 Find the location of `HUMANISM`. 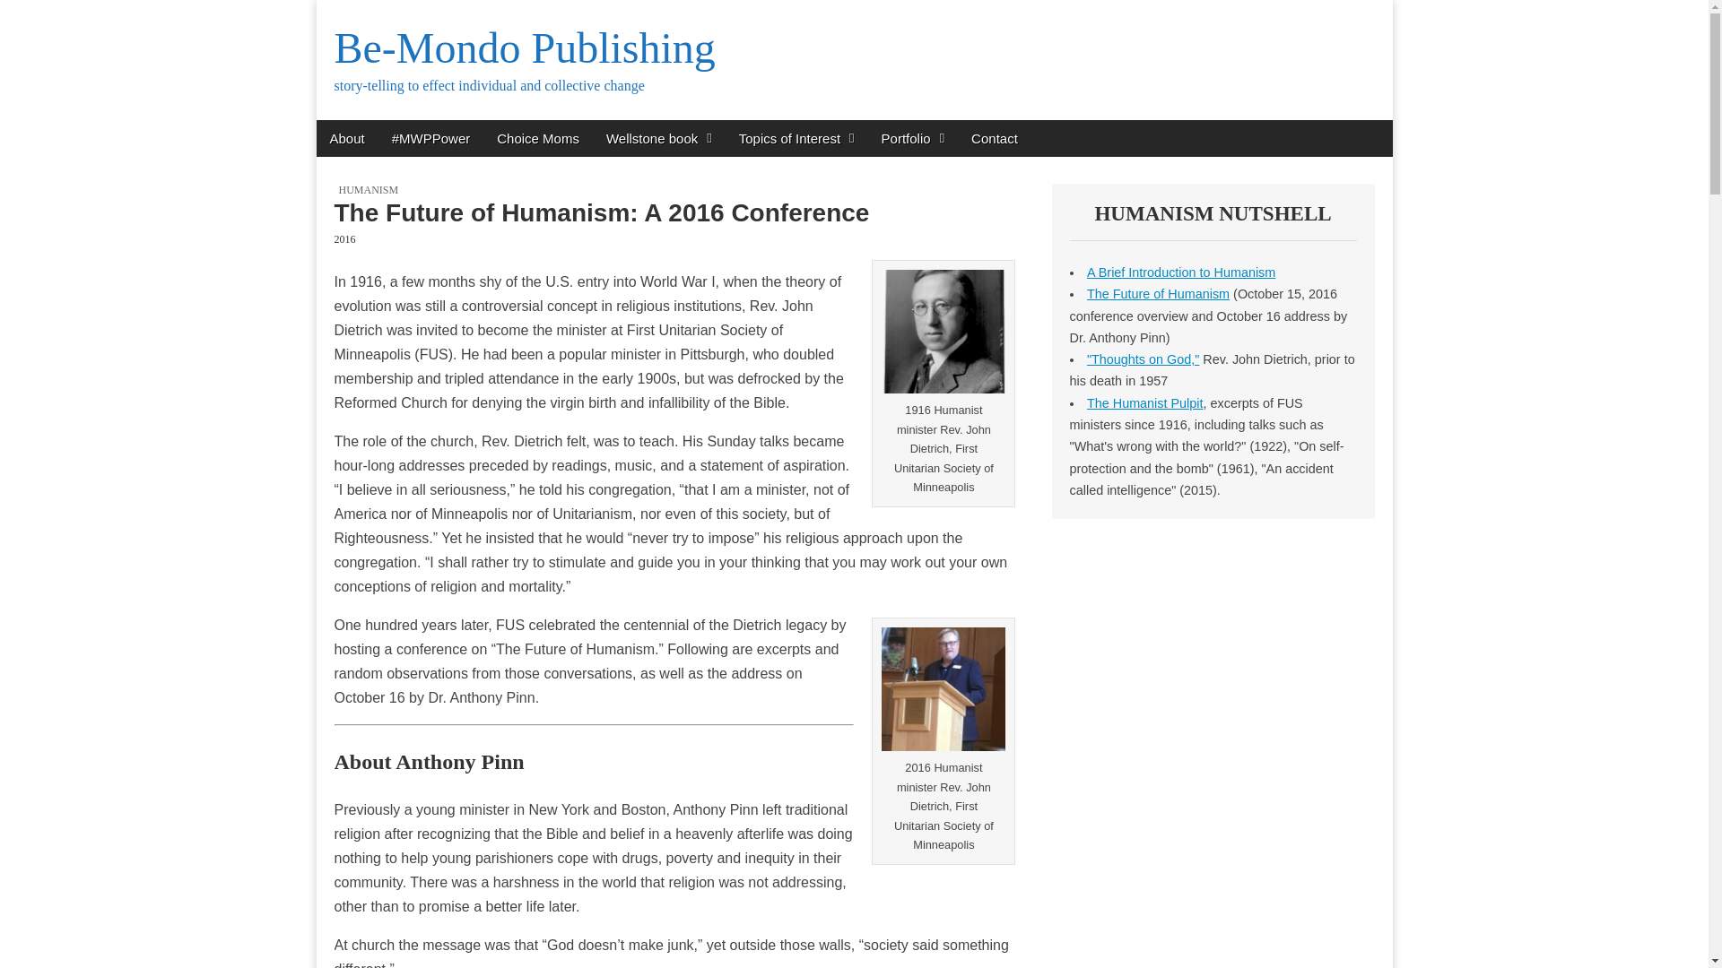

HUMANISM is located at coordinates (370, 190).